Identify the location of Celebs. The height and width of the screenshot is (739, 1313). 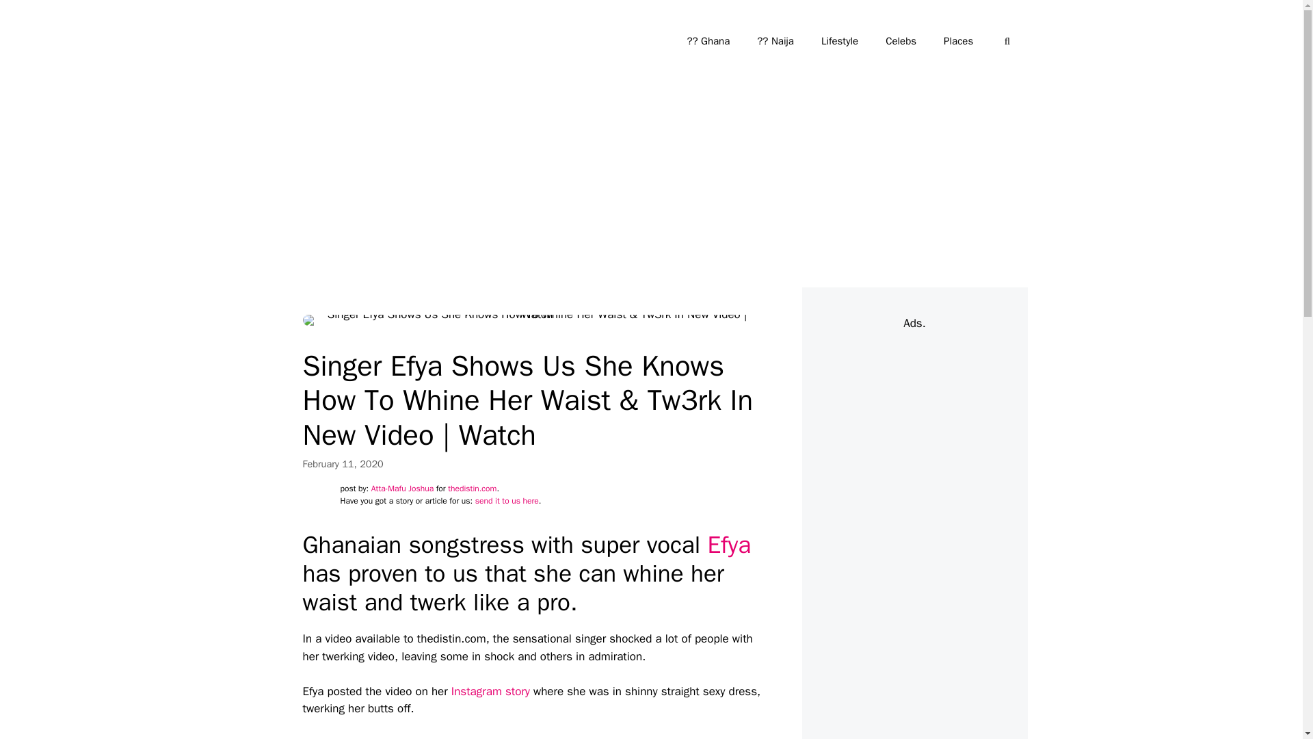
(900, 41).